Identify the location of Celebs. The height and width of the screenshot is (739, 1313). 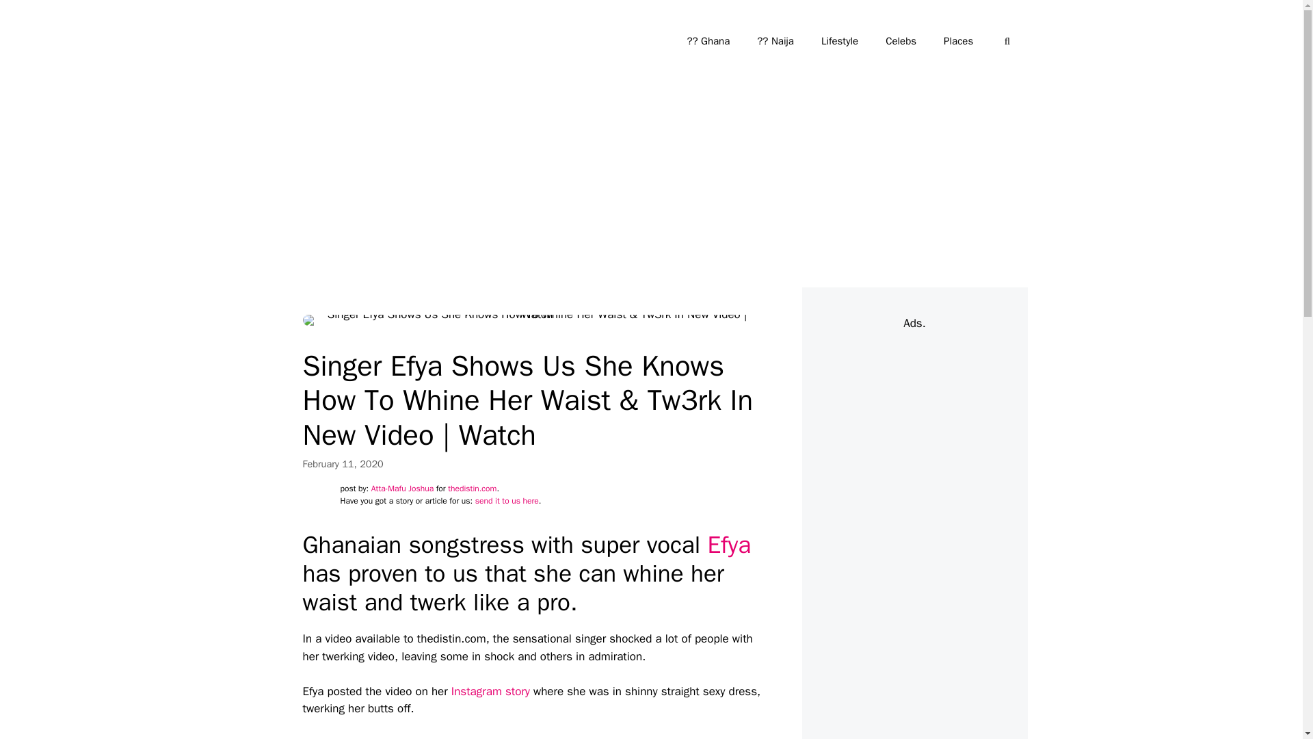
(900, 41).